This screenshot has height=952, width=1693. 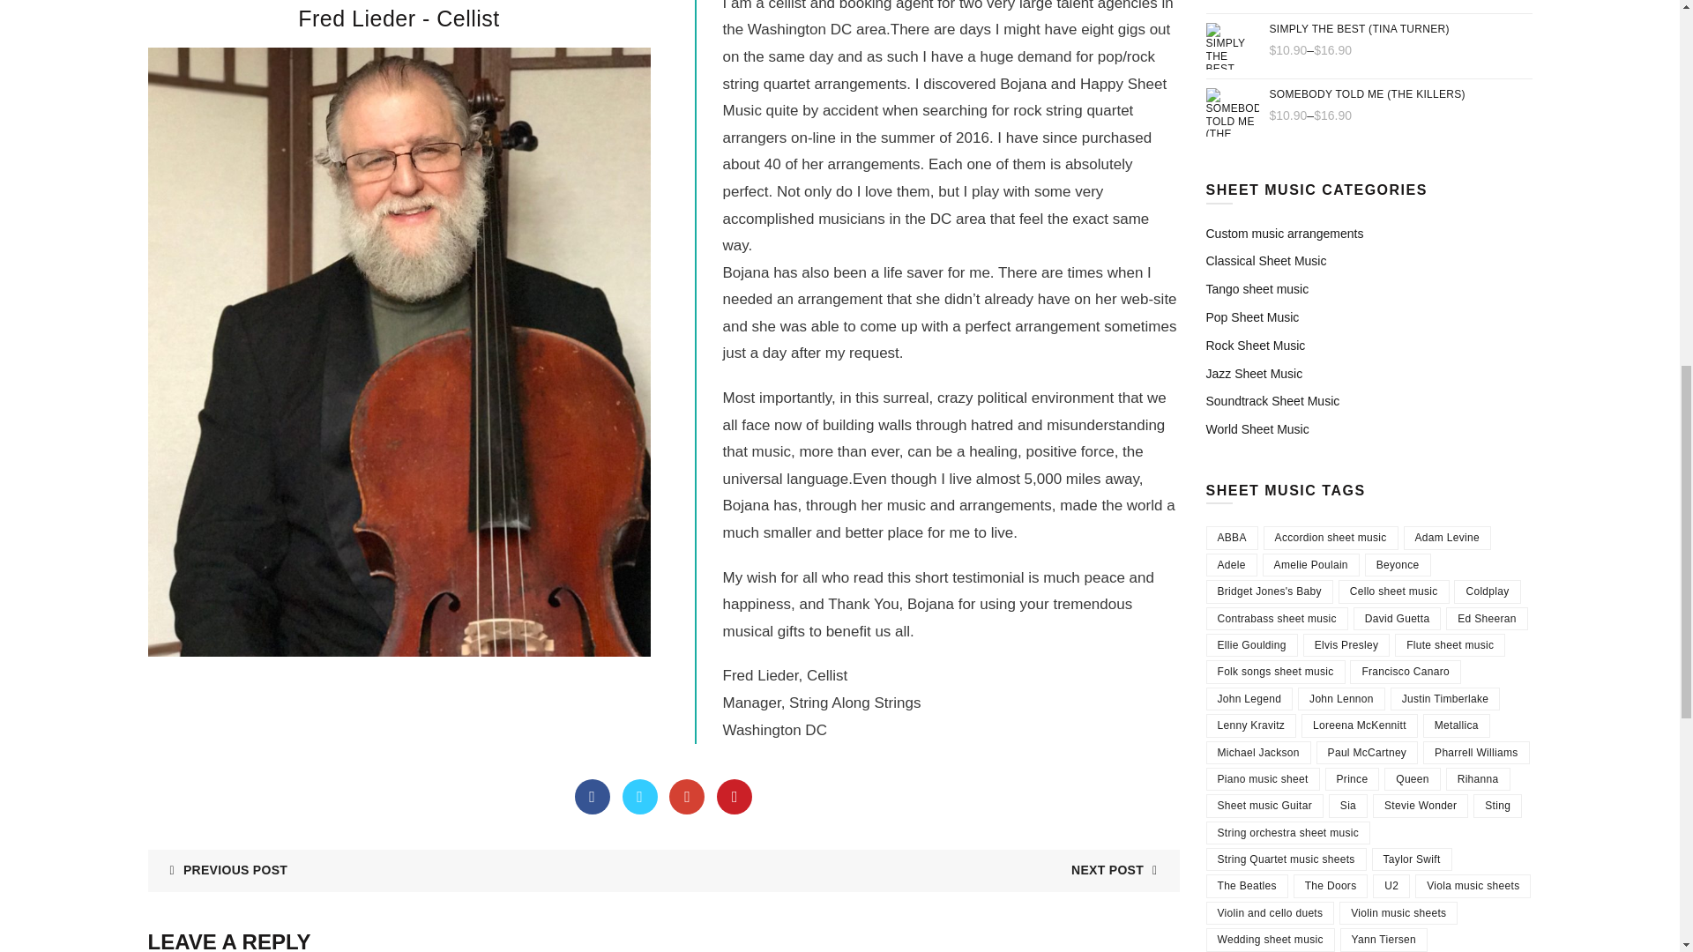 I want to click on 19 topics, so click(x=1330, y=538).